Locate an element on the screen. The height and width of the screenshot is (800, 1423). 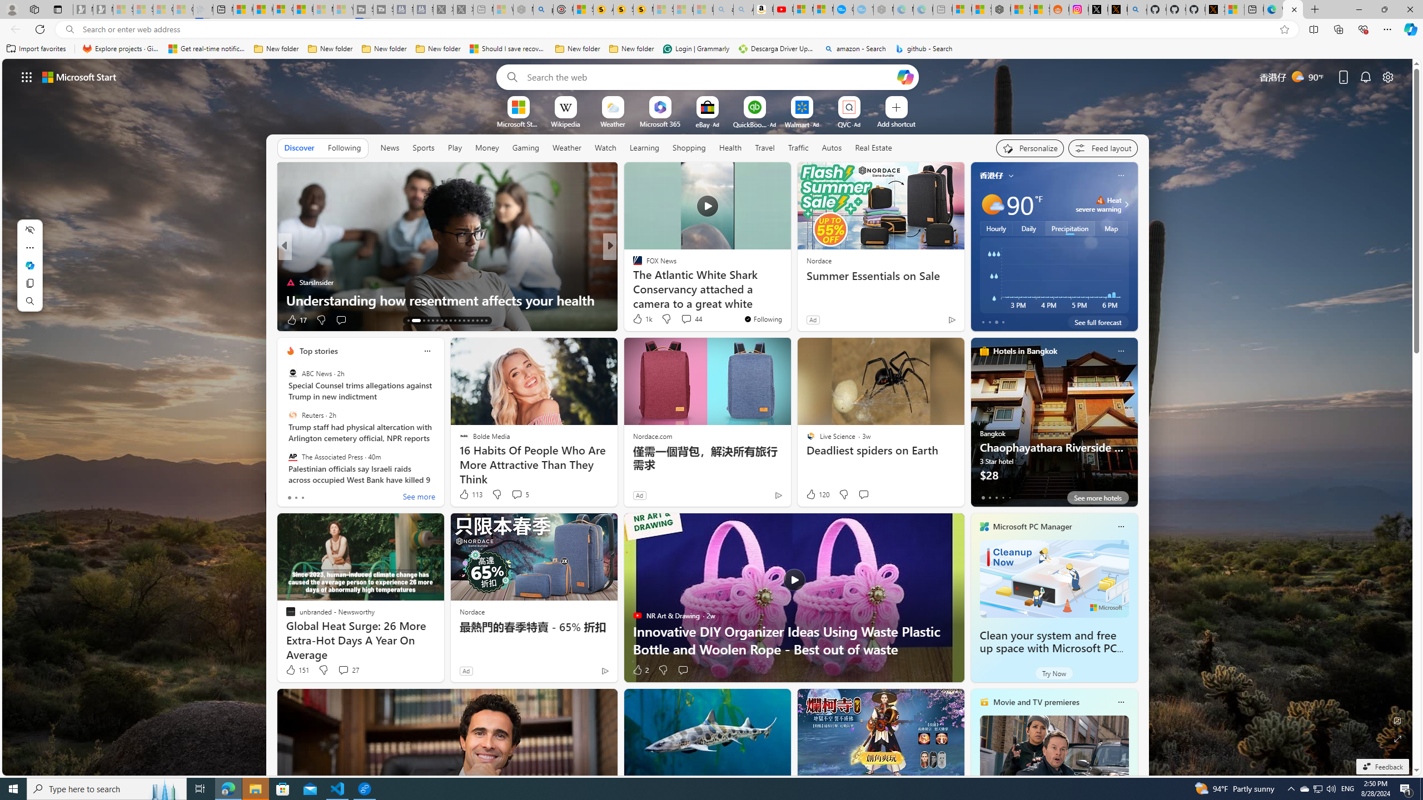
github - Search is located at coordinates (1137, 9).